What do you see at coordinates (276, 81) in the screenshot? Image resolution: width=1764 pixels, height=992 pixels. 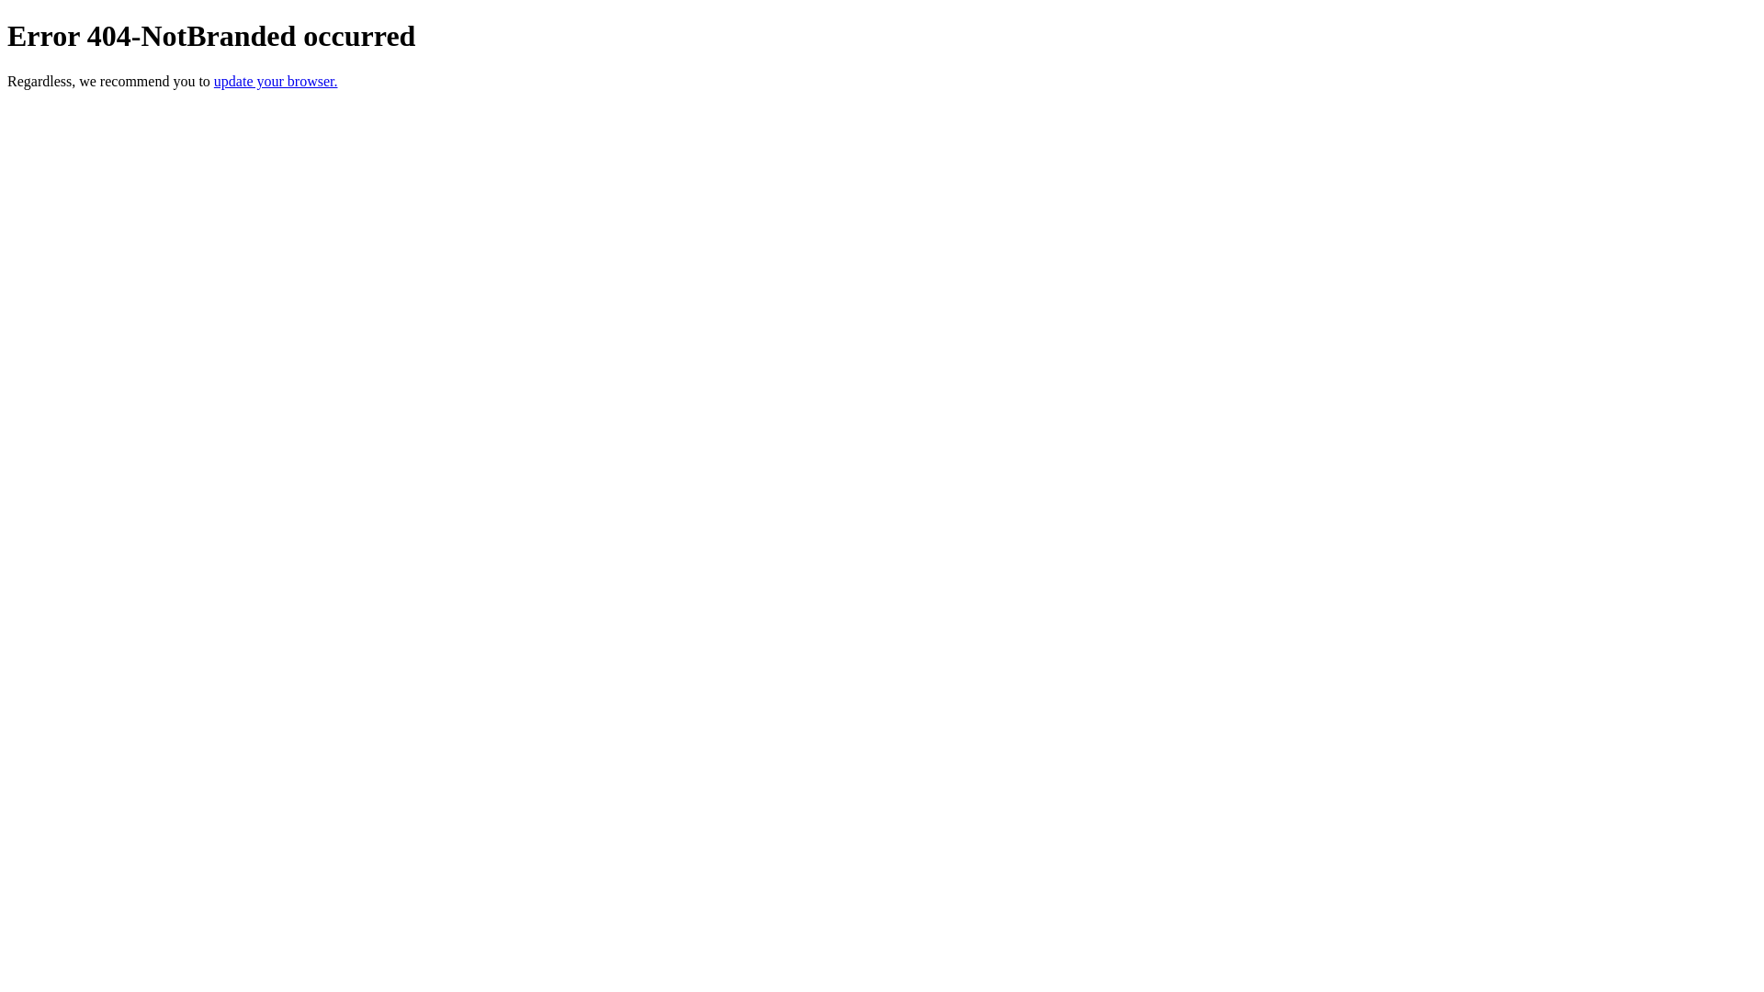 I see `update your browser.` at bounding box center [276, 81].